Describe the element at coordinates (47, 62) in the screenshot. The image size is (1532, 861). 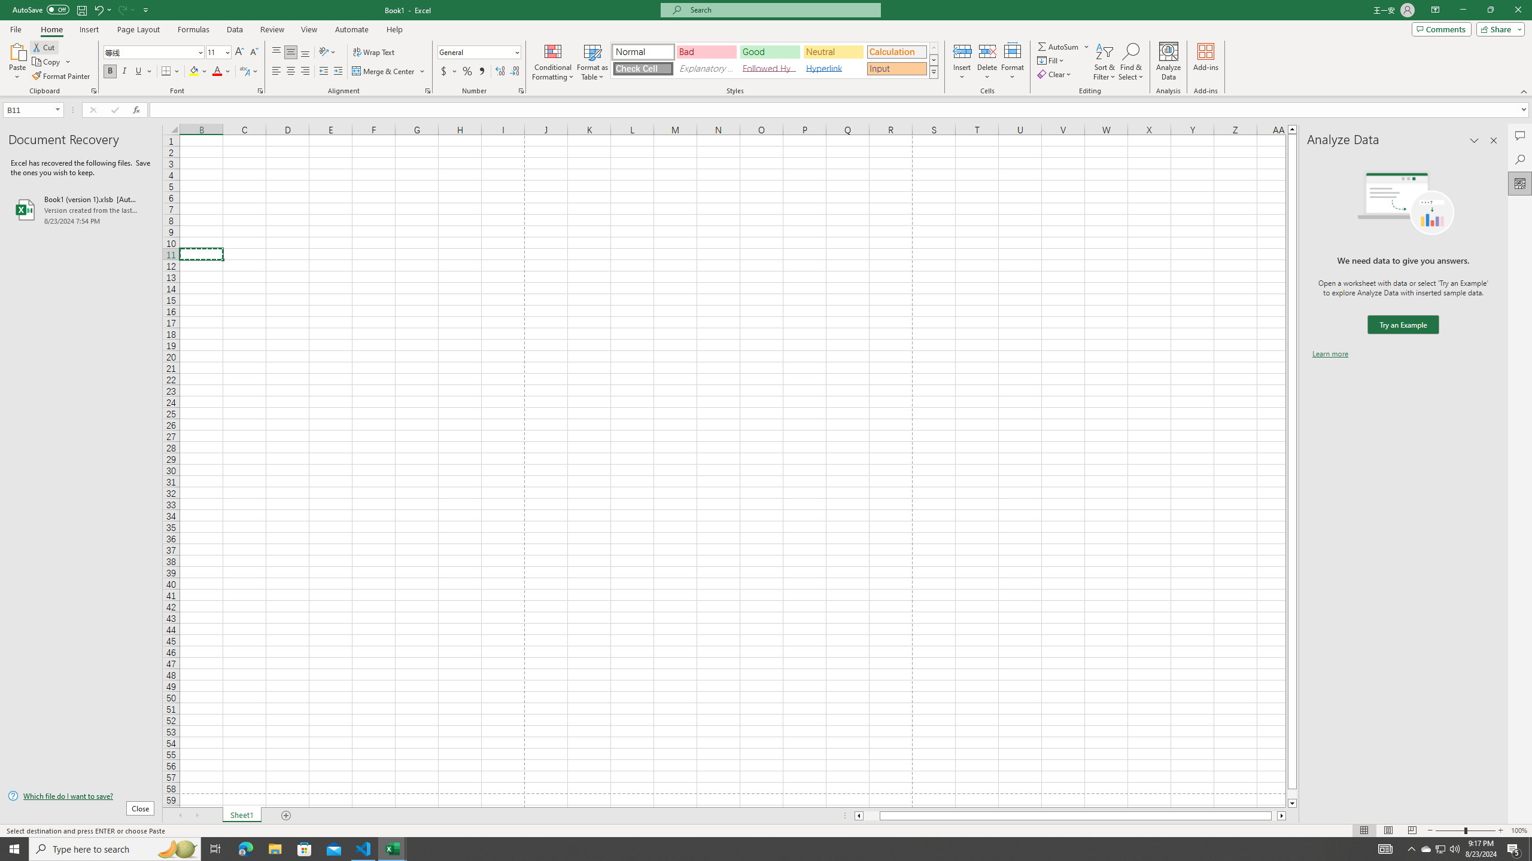
I see `Copy` at that location.